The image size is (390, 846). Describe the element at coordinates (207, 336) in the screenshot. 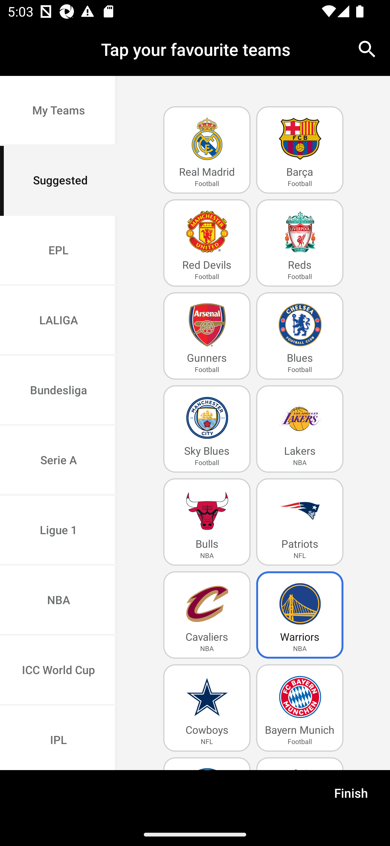

I see `Gunners Gunners Football` at that location.